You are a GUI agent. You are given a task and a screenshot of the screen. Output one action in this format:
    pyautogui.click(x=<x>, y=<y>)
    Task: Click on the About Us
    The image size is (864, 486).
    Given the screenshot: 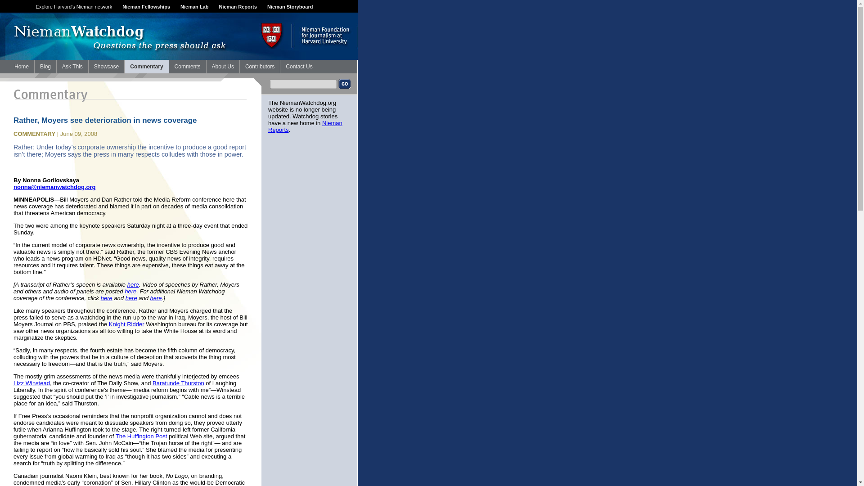 What is the action you would take?
    pyautogui.click(x=222, y=67)
    